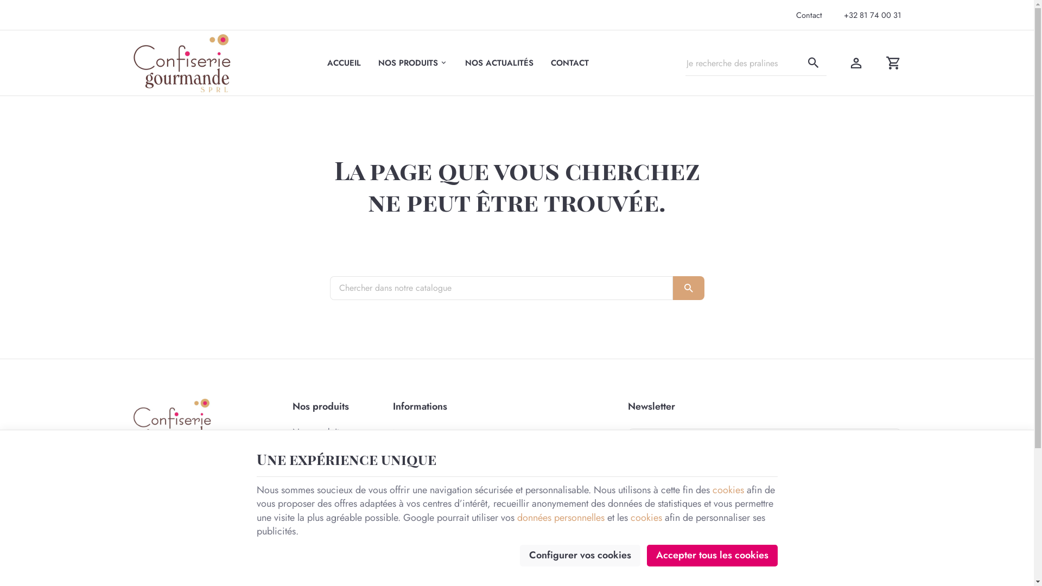 The image size is (1042, 586). Describe the element at coordinates (580, 556) in the screenshot. I see `Configurer vos cookies` at that location.